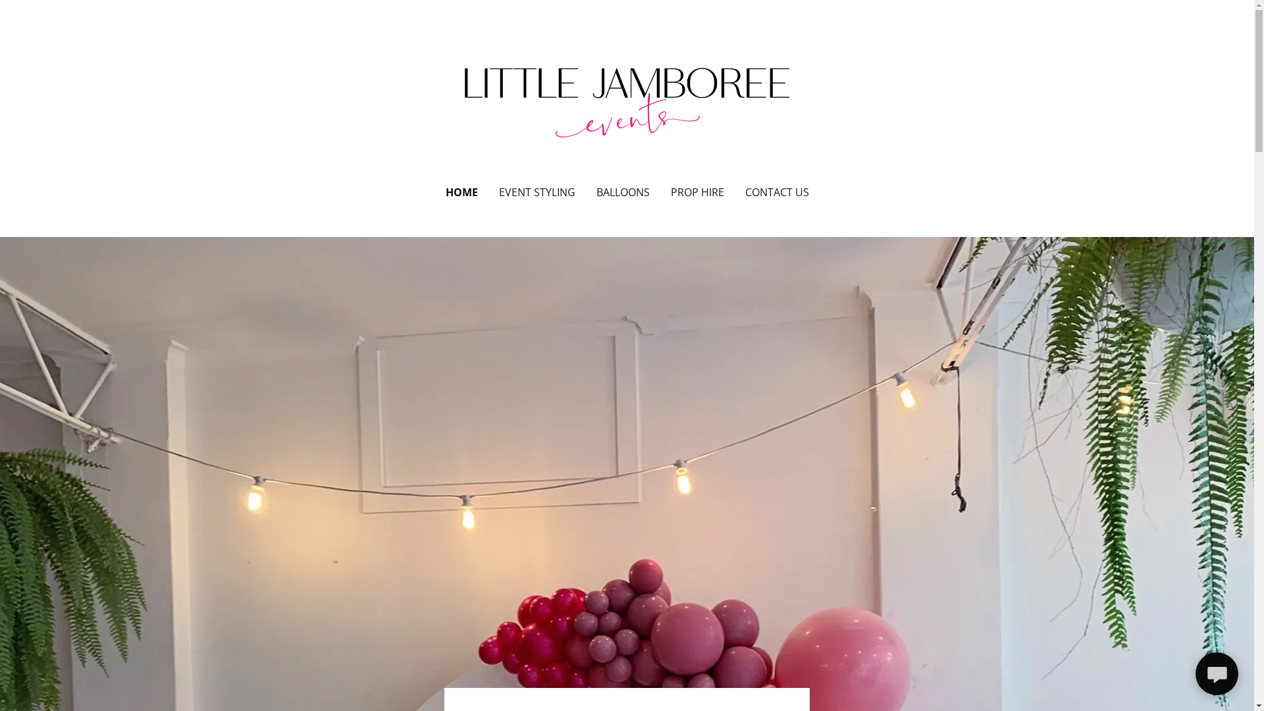 This screenshot has width=1264, height=711. I want to click on BALLOONS, so click(623, 192).